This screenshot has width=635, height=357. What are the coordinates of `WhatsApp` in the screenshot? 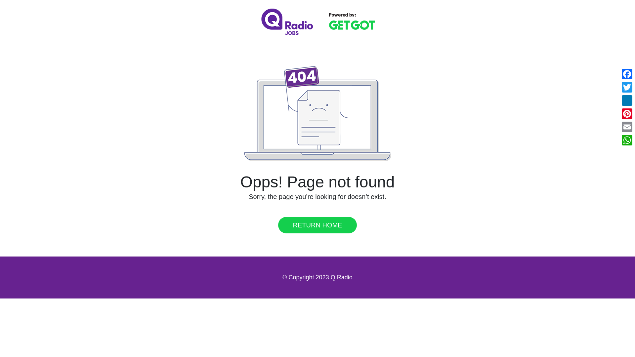 It's located at (627, 140).